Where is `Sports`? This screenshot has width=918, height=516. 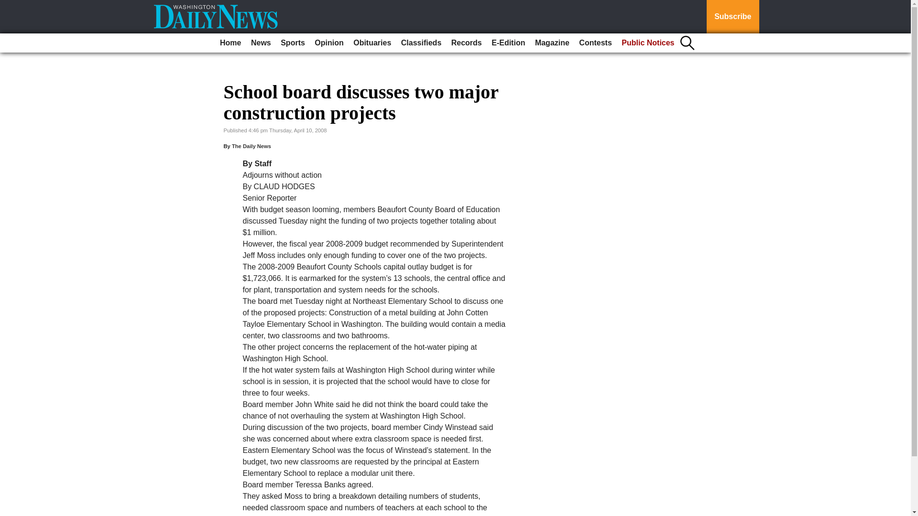
Sports is located at coordinates (293, 43).